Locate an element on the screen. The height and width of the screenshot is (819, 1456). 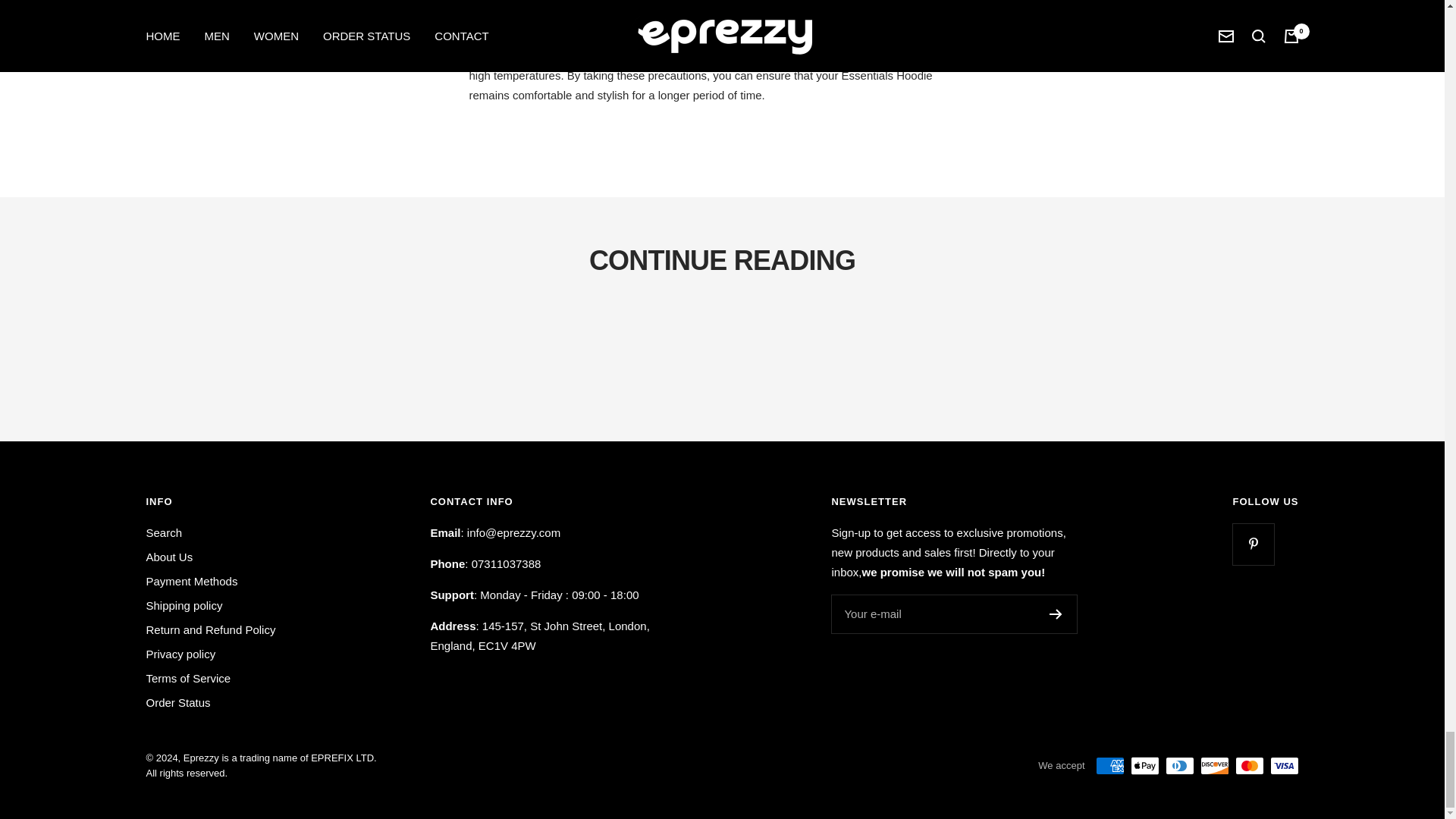
Search is located at coordinates (164, 533).